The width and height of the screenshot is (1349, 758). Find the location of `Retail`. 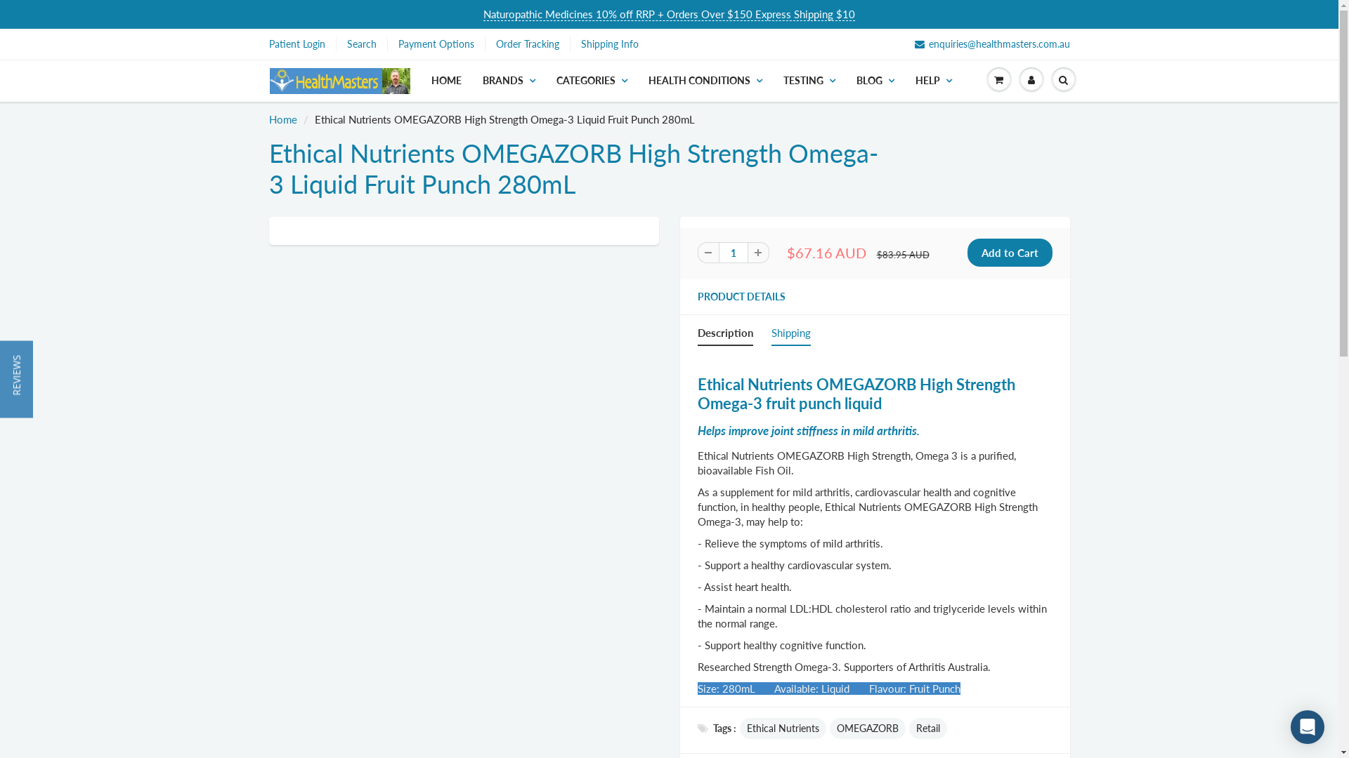

Retail is located at coordinates (928, 729).